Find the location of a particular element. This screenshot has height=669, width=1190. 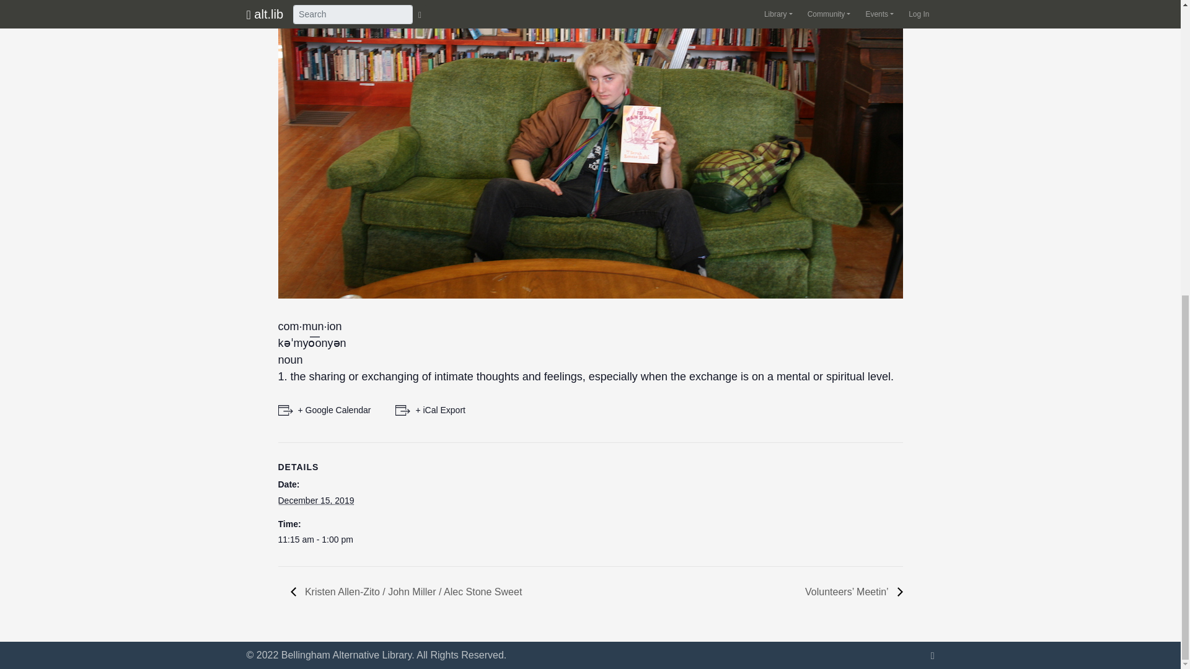

Bellingham Alternative Library is located at coordinates (346, 654).